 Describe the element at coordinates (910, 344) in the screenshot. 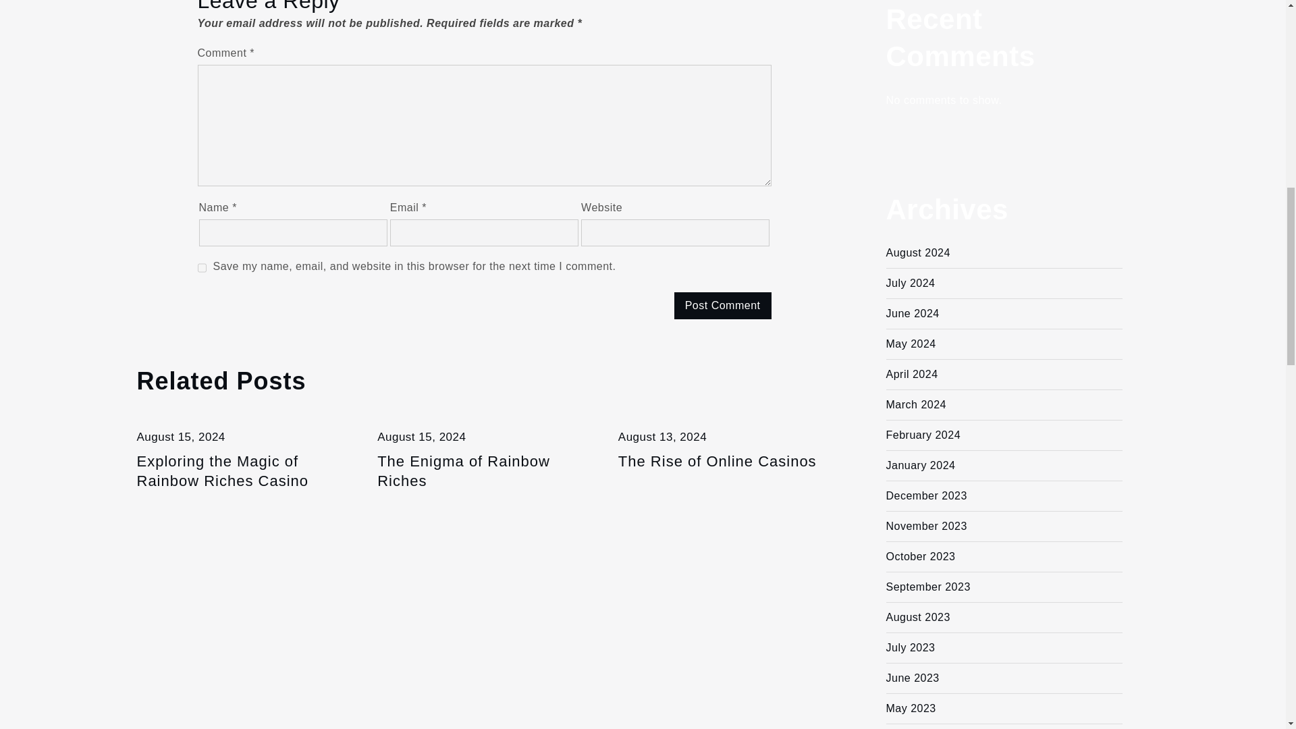

I see `May 2024` at that location.